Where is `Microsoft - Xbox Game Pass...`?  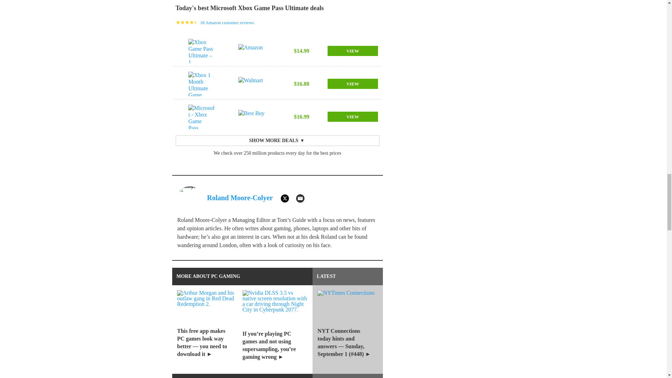
Microsoft - Xbox Game Pass... is located at coordinates (202, 117).